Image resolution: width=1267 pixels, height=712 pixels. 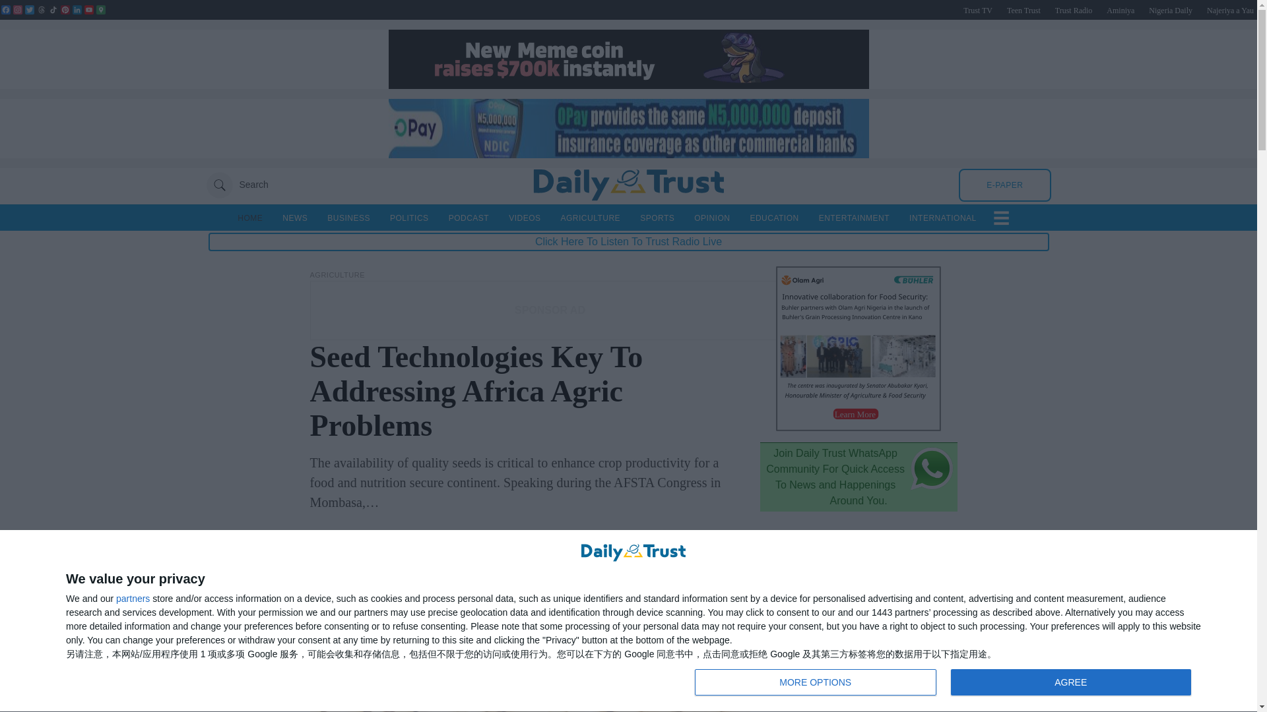 What do you see at coordinates (1120, 10) in the screenshot?
I see `Aminiya Online` at bounding box center [1120, 10].